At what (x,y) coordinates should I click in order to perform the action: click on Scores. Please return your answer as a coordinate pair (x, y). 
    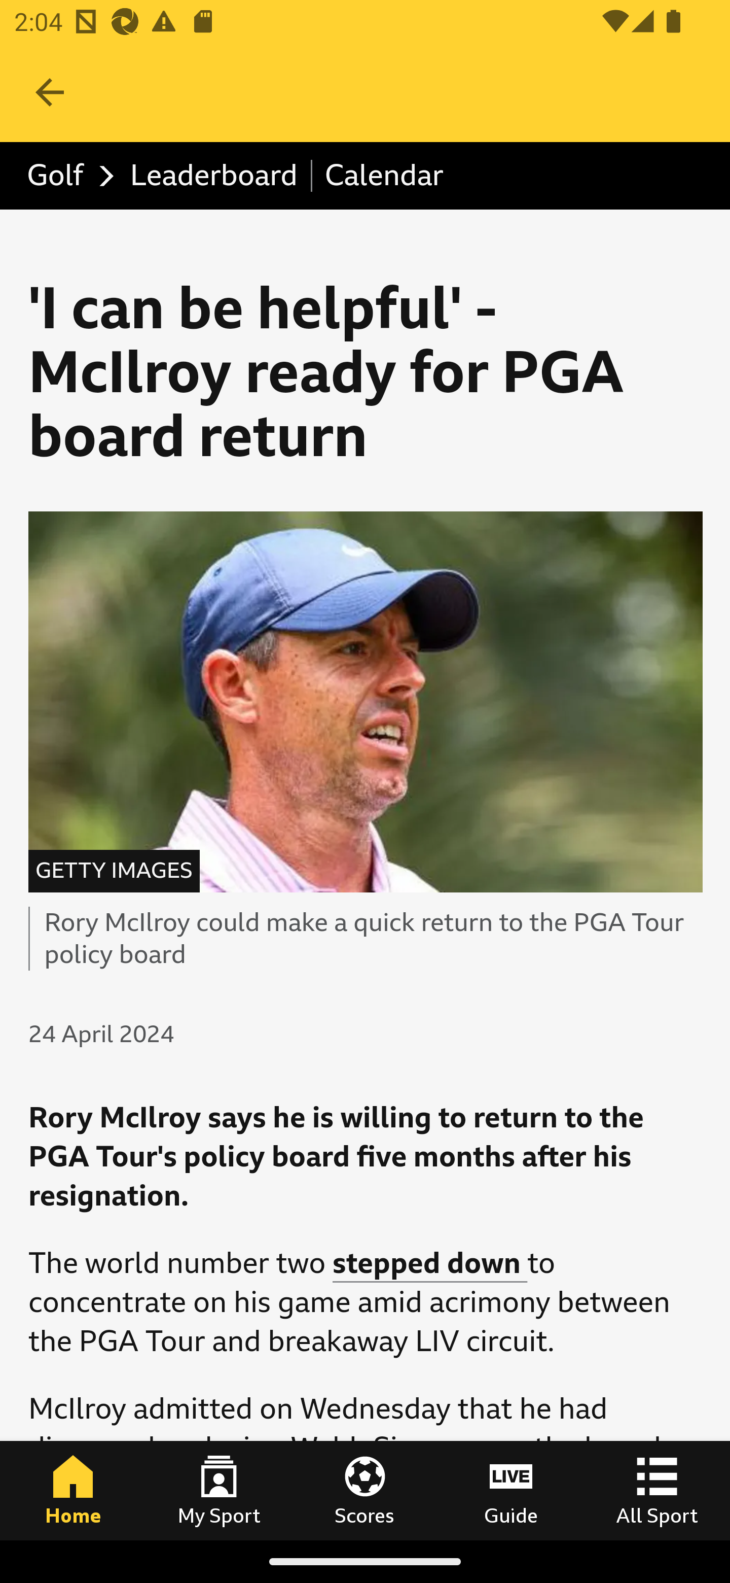
    Looking at the image, I should click on (365, 1490).